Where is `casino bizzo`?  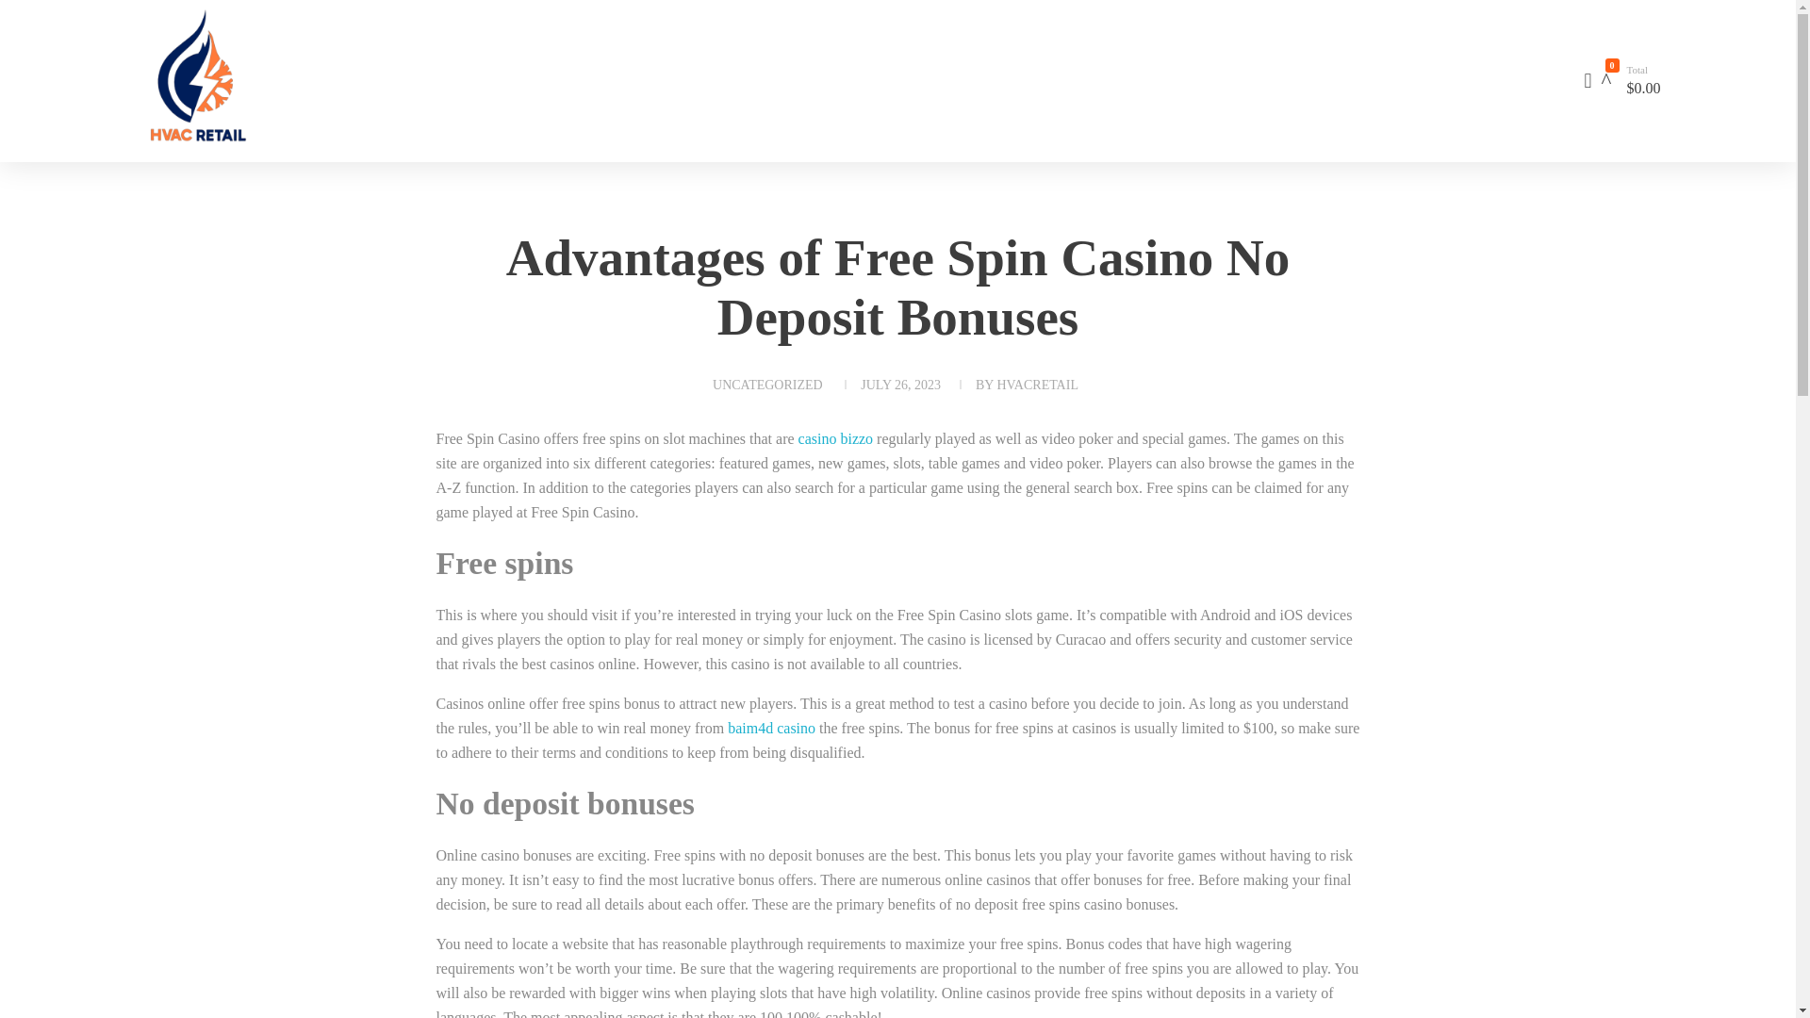 casino bizzo is located at coordinates (835, 438).